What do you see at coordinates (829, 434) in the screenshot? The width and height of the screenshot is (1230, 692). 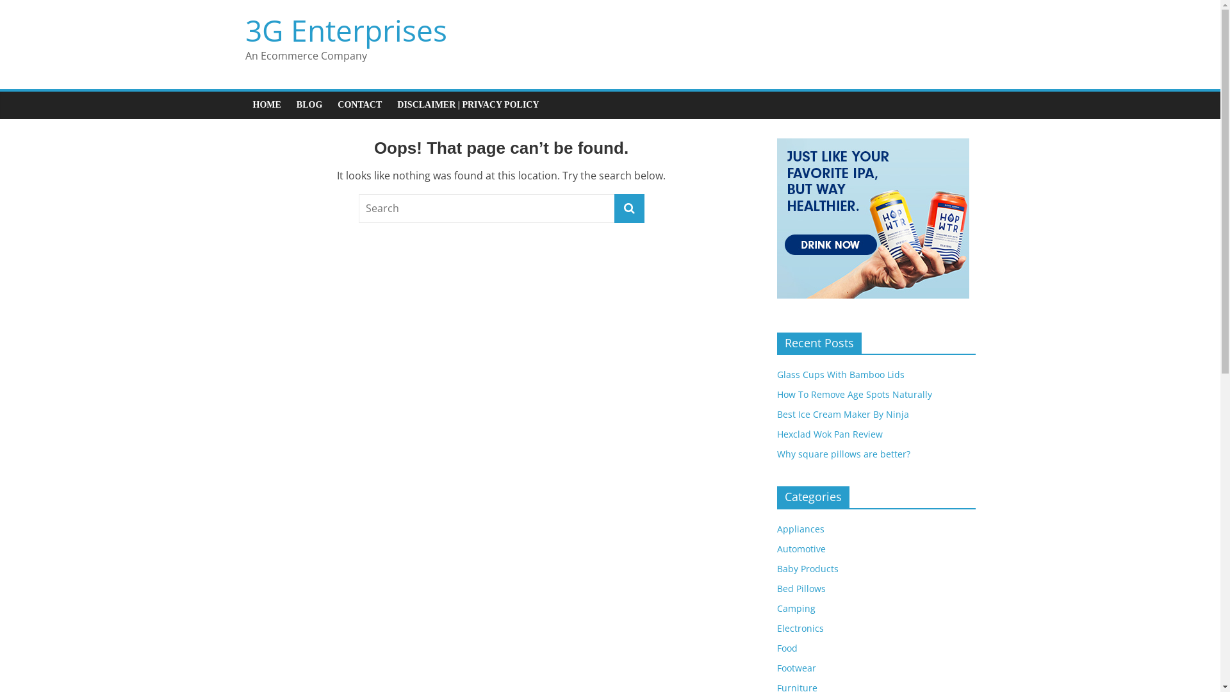 I see `Hexclad Wok Pan Review` at bounding box center [829, 434].